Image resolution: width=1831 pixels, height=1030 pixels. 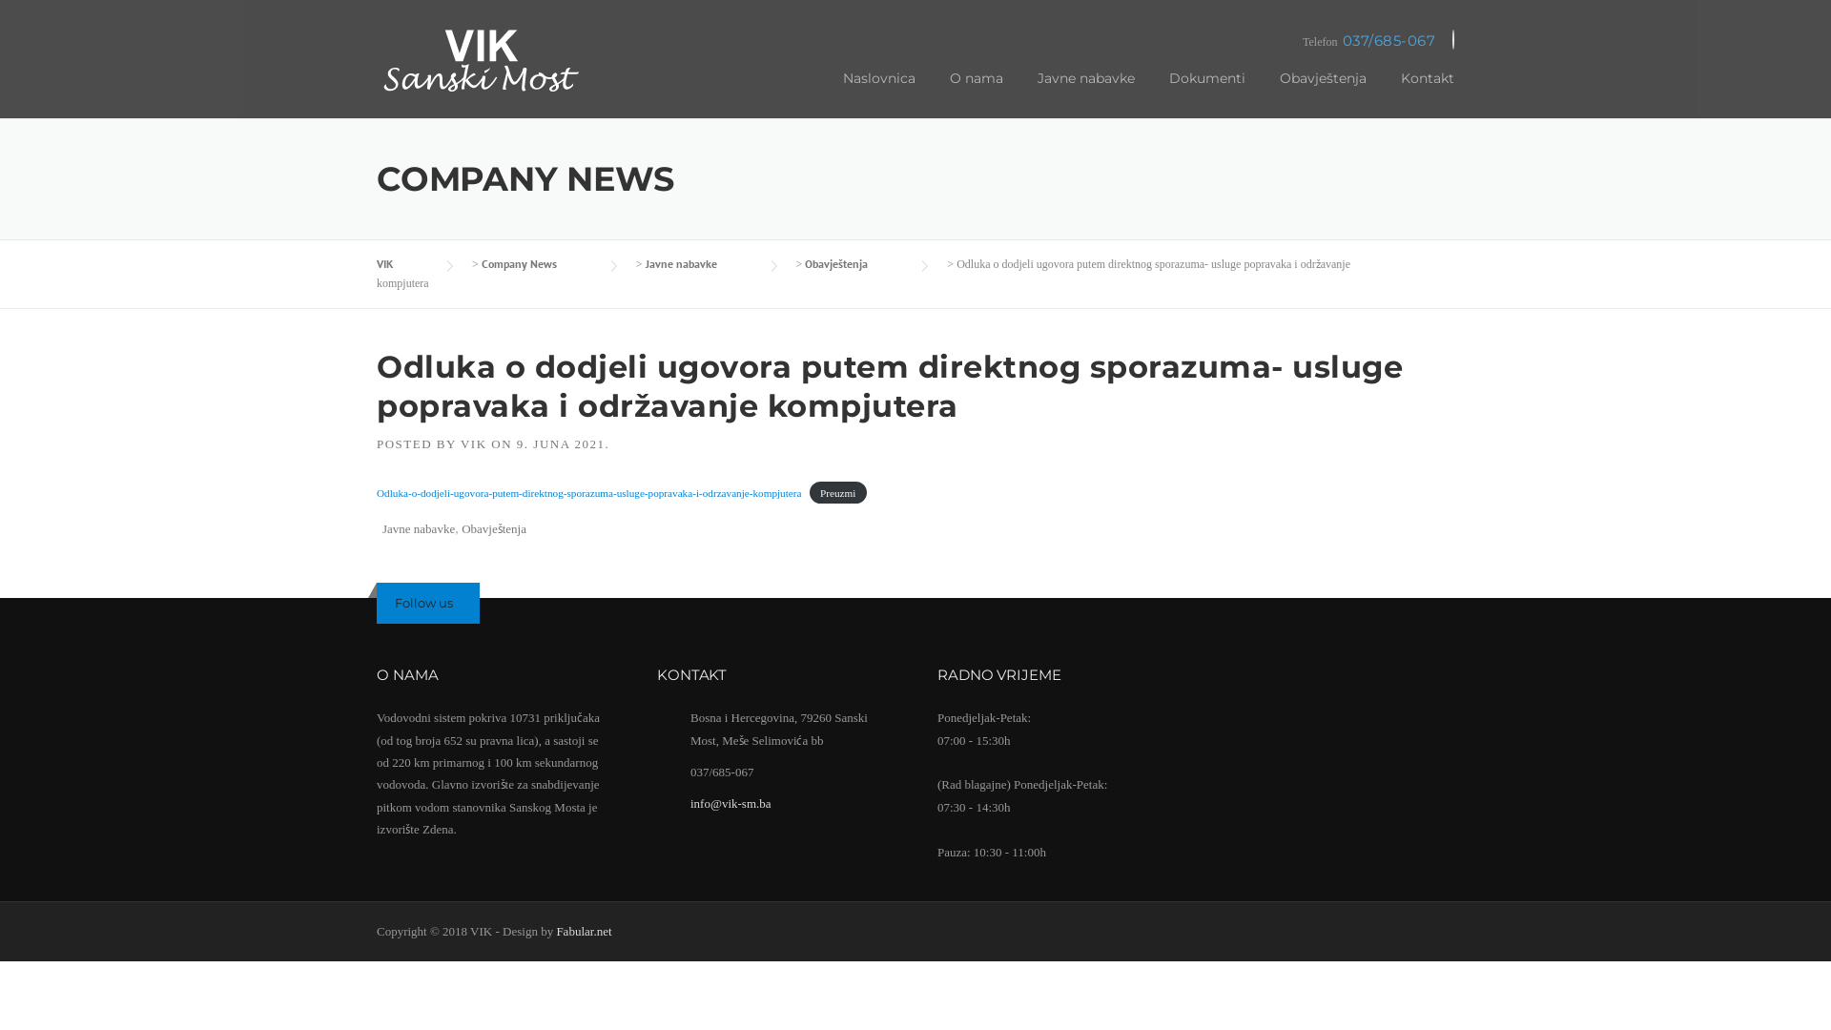 I want to click on 037/685-067, so click(x=1389, y=40).